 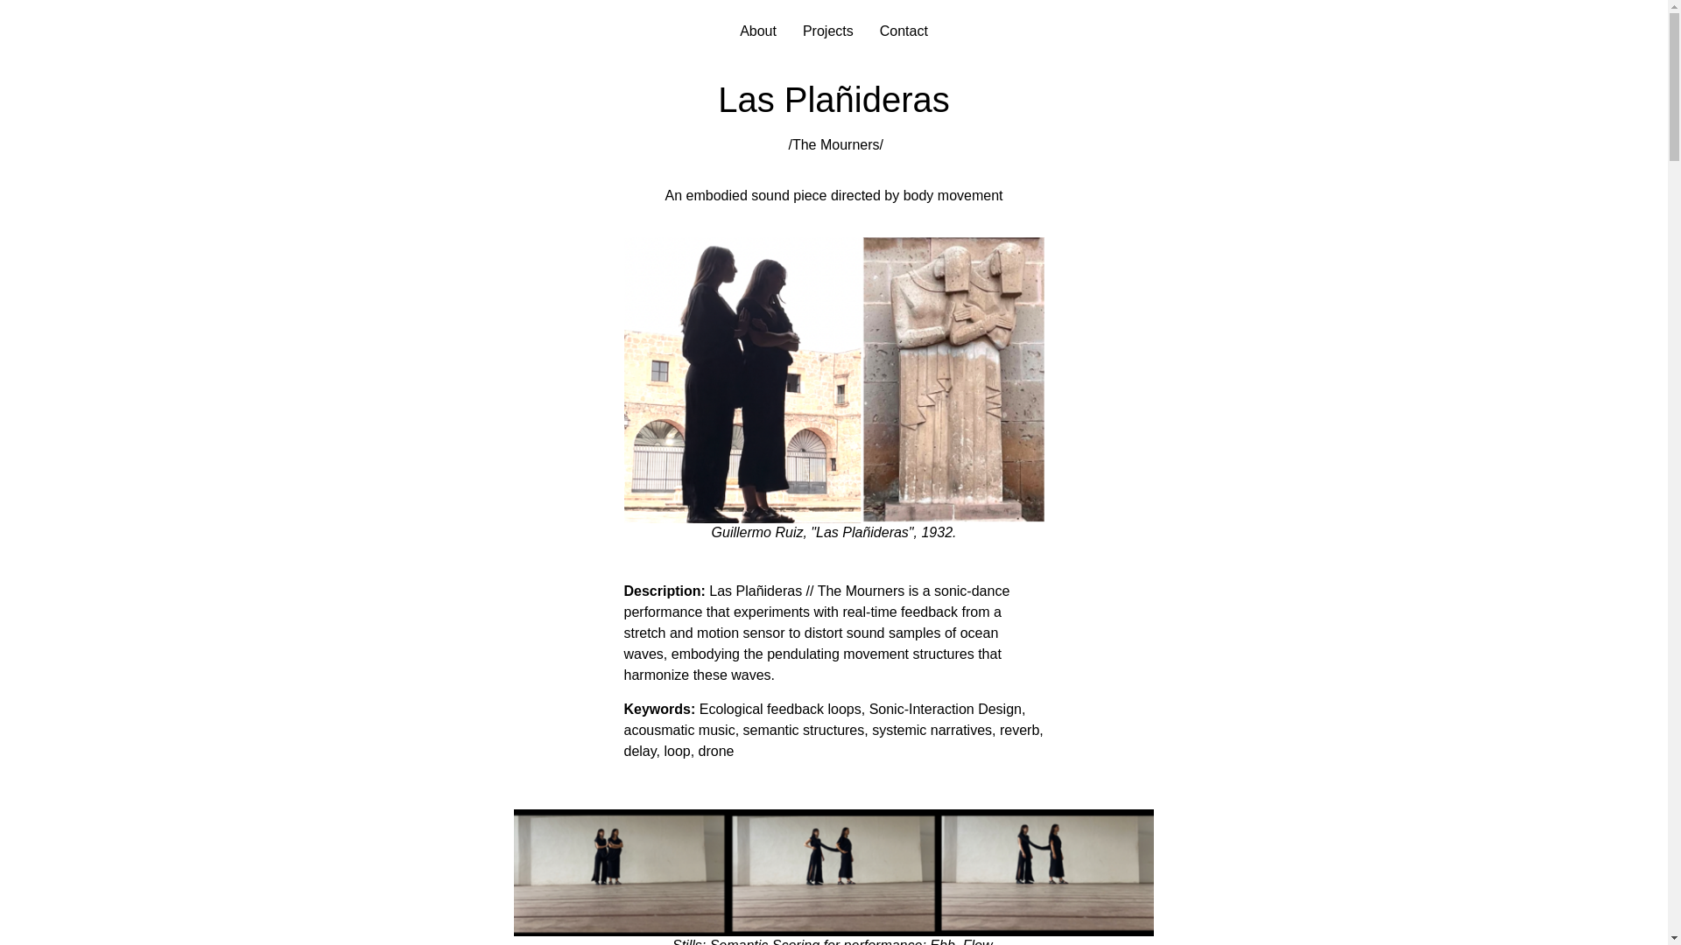 I want to click on Projects, so click(x=828, y=31).